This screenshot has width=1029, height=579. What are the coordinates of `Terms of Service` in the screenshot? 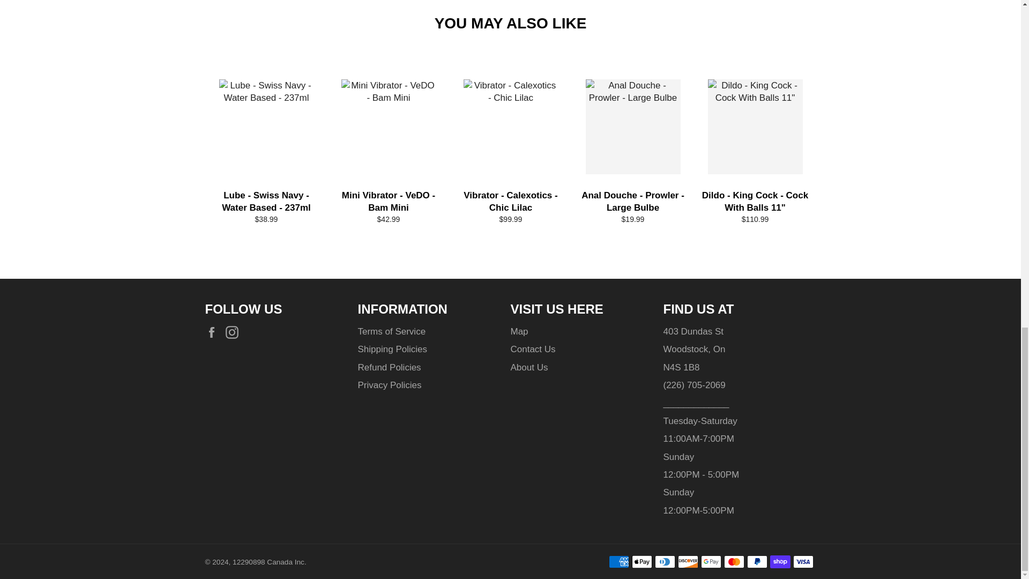 It's located at (392, 331).